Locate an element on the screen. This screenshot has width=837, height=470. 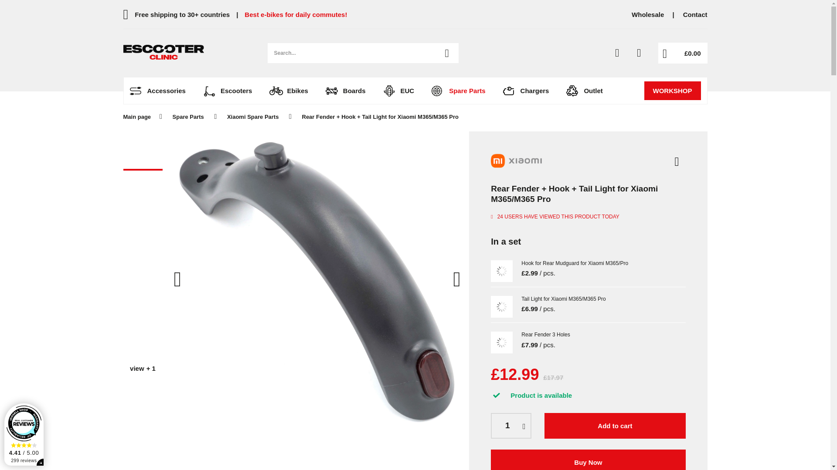
Accessories is located at coordinates (135, 91).